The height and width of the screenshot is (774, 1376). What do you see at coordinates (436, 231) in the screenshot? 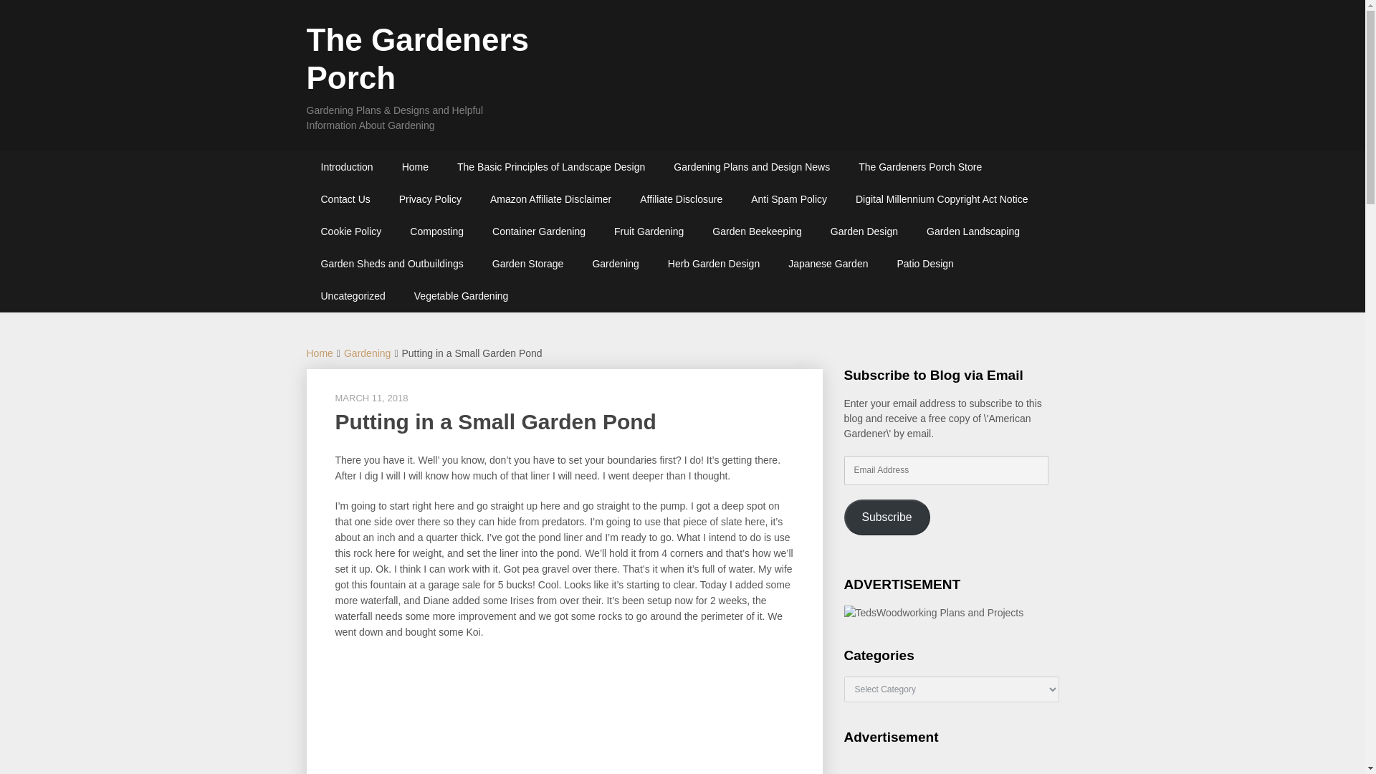
I see `Composting` at bounding box center [436, 231].